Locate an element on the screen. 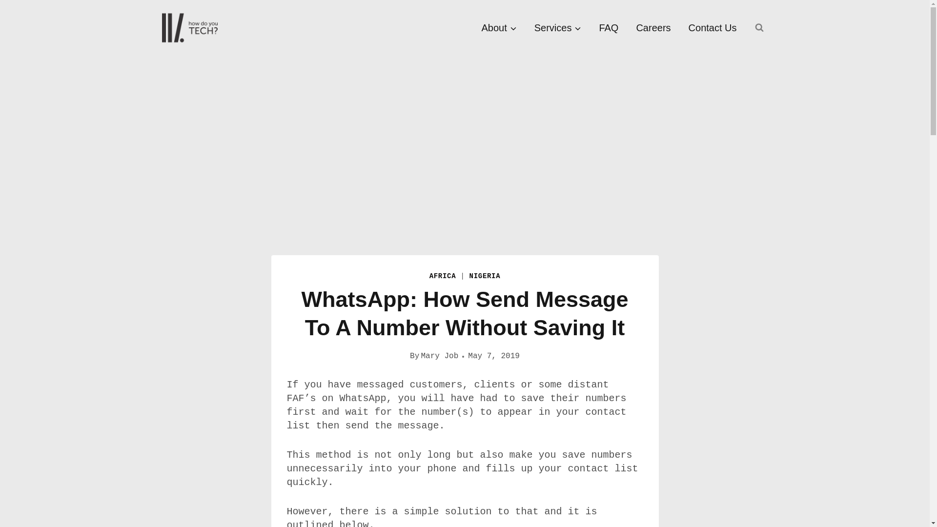 Image resolution: width=937 pixels, height=527 pixels. AFRICA is located at coordinates (443, 276).